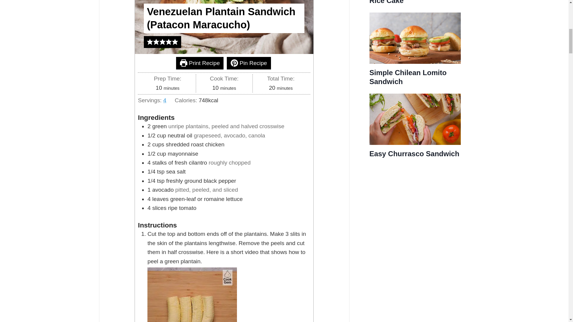 This screenshot has height=322, width=573. I want to click on Print Recipe, so click(199, 63).